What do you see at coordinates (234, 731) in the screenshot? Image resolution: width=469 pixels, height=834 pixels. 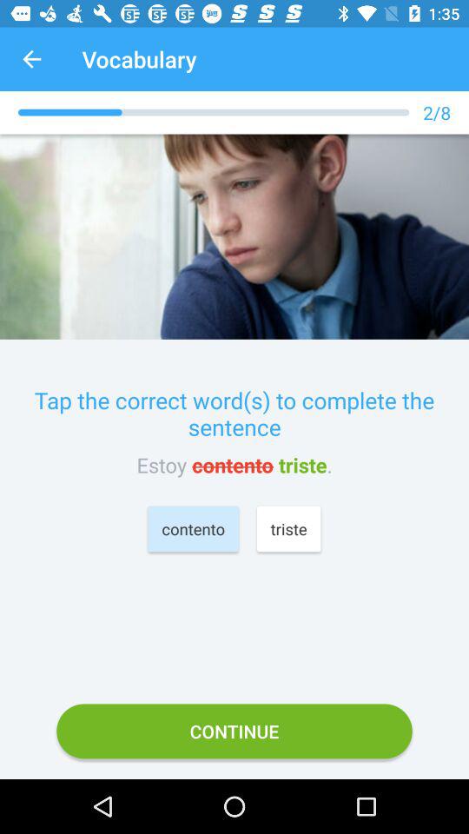 I see `flip until the continue item` at bounding box center [234, 731].